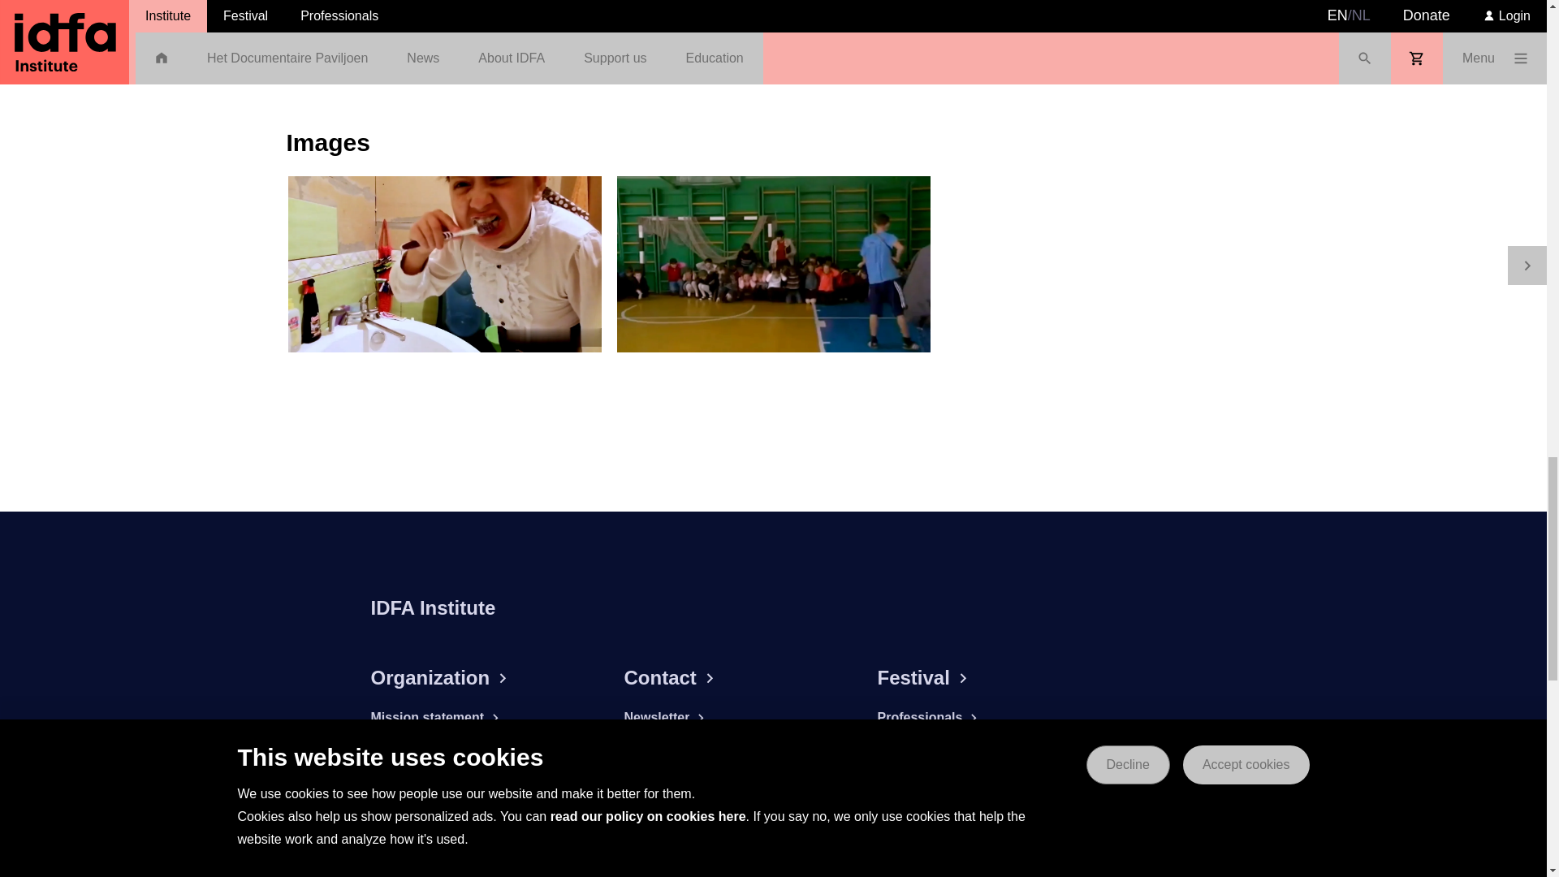  What do you see at coordinates (477, 718) in the screenshot?
I see `Mission statement` at bounding box center [477, 718].